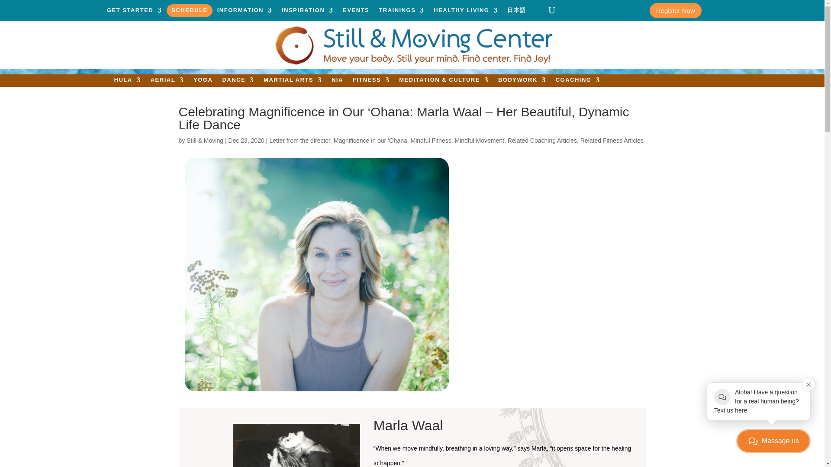 The image size is (831, 467). What do you see at coordinates (190, 12) in the screenshot?
I see `SCHEDULE` at bounding box center [190, 12].